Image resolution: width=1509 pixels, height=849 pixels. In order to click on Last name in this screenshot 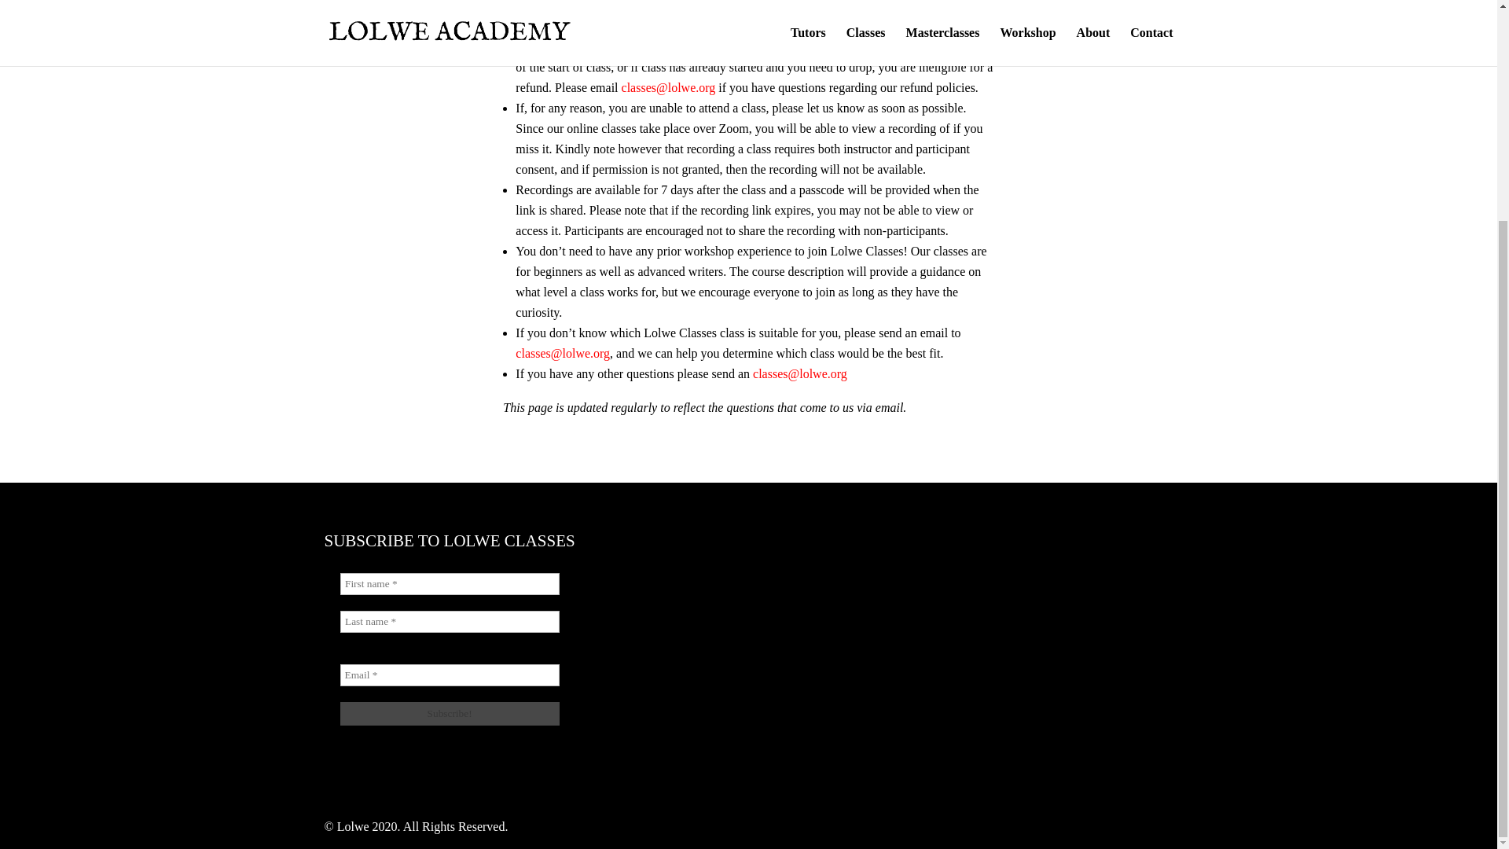, I will do `click(449, 621)`.